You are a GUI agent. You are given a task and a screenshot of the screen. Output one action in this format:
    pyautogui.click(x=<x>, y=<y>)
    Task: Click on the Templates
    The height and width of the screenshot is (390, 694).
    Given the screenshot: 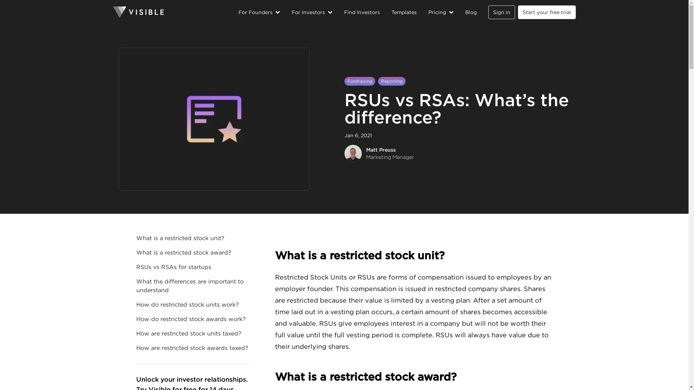 What is the action you would take?
    pyautogui.click(x=404, y=12)
    